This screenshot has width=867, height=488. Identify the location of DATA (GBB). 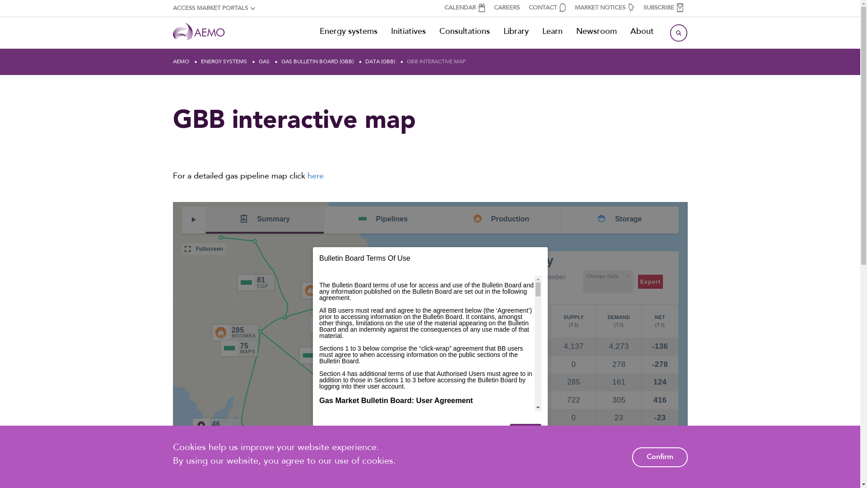
(380, 61).